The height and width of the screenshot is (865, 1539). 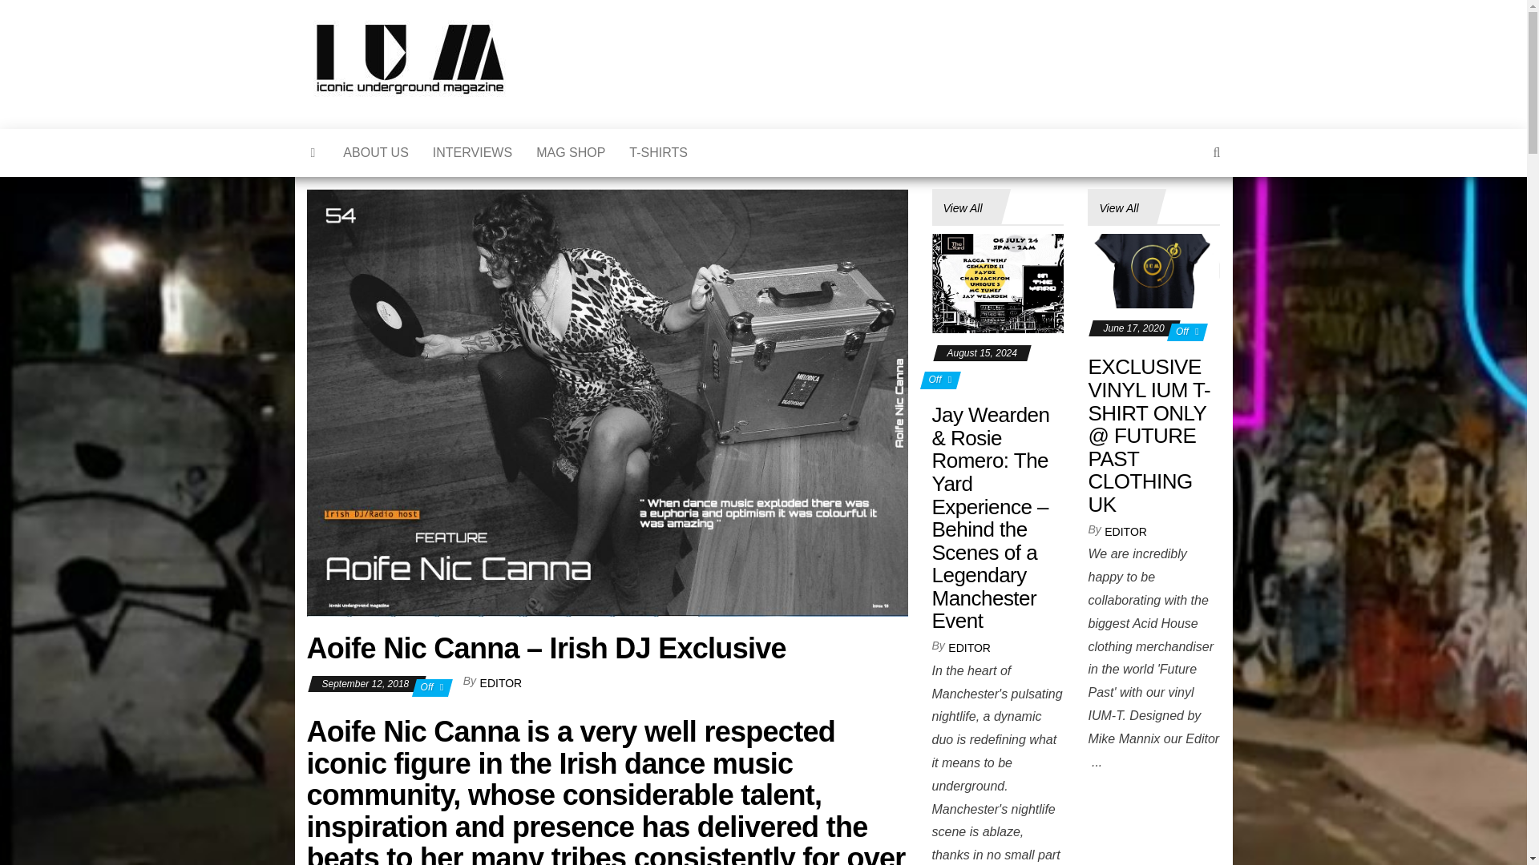 What do you see at coordinates (571, 152) in the screenshot?
I see `Mag Shop` at bounding box center [571, 152].